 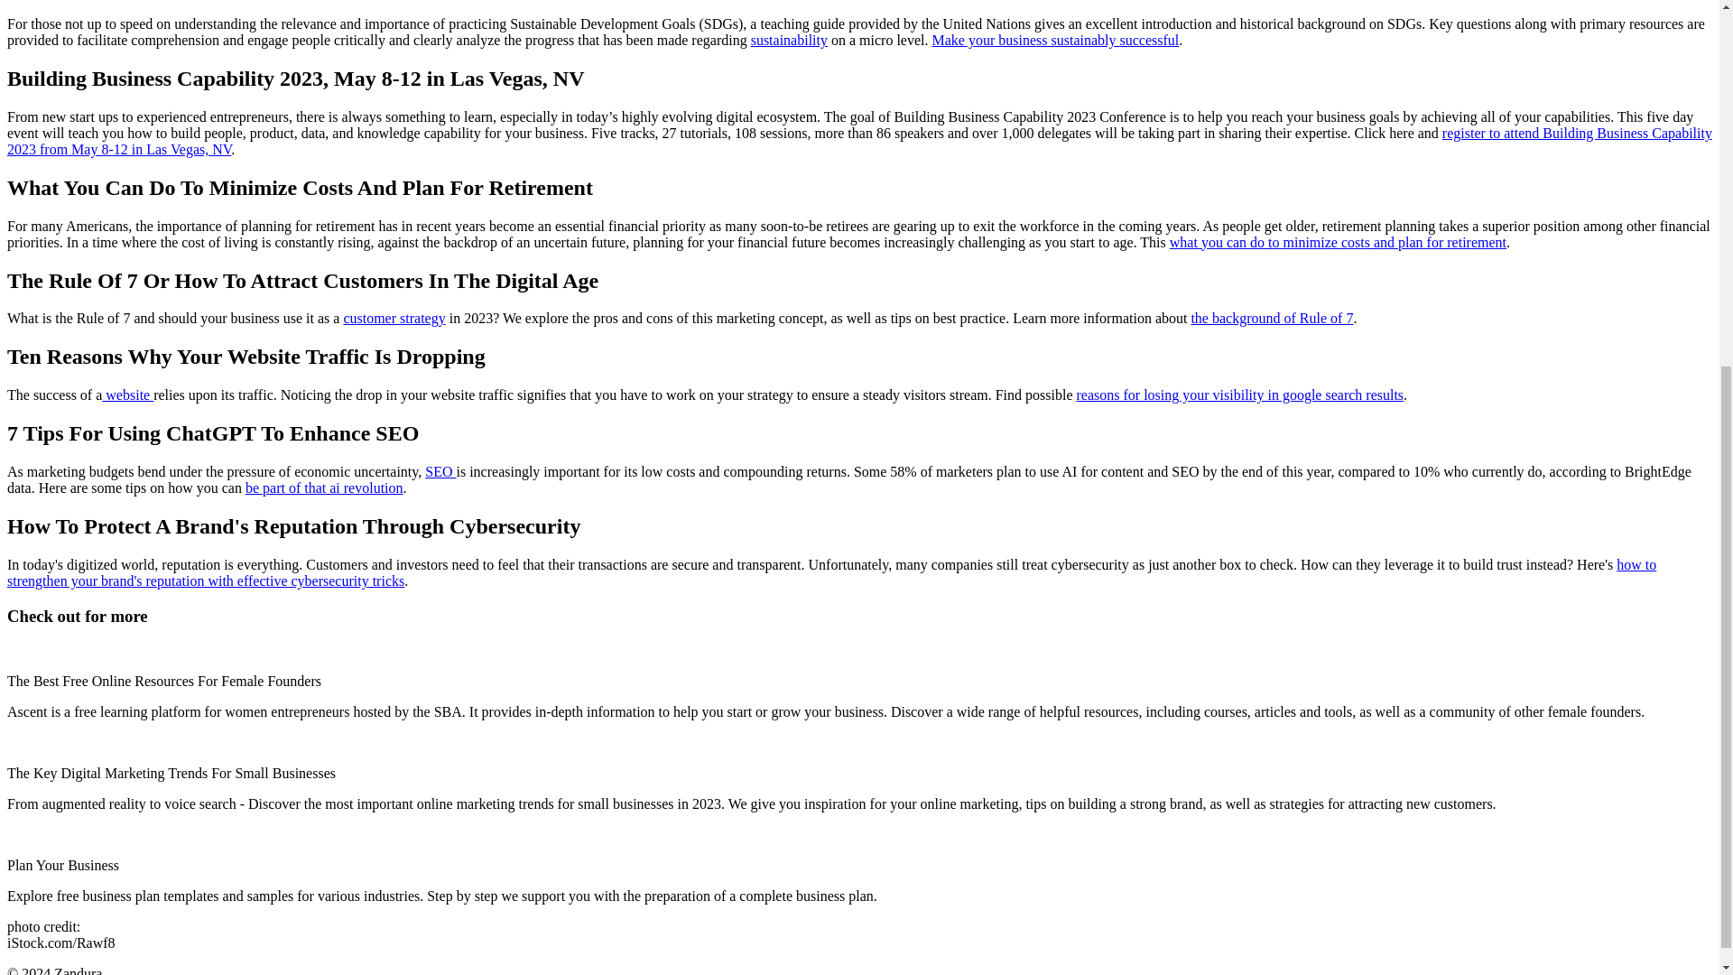 I want to click on Make your business sustainably successful, so click(x=1054, y=40).